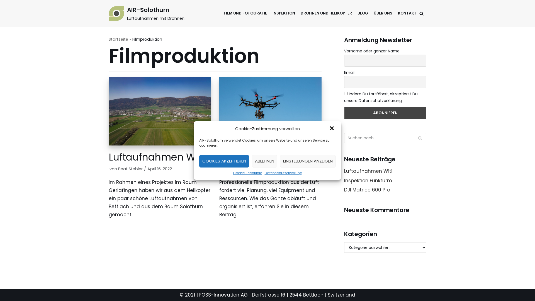 Image resolution: width=535 pixels, height=301 pixels. What do you see at coordinates (118, 39) in the screenshot?
I see `Startseite` at bounding box center [118, 39].